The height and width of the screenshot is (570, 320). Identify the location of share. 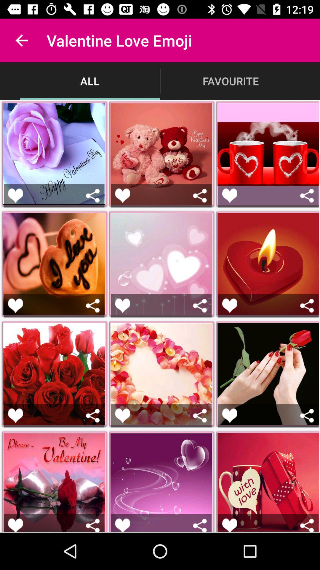
(307, 525).